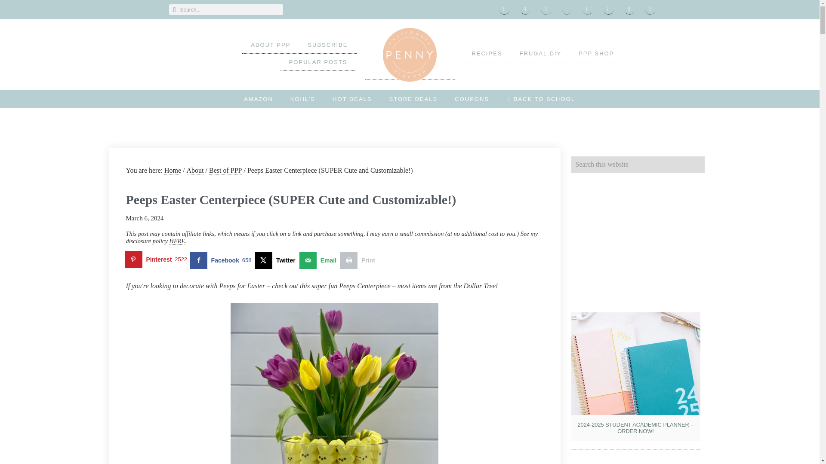 This screenshot has width=826, height=464. I want to click on Share on Facebook, so click(222, 260).